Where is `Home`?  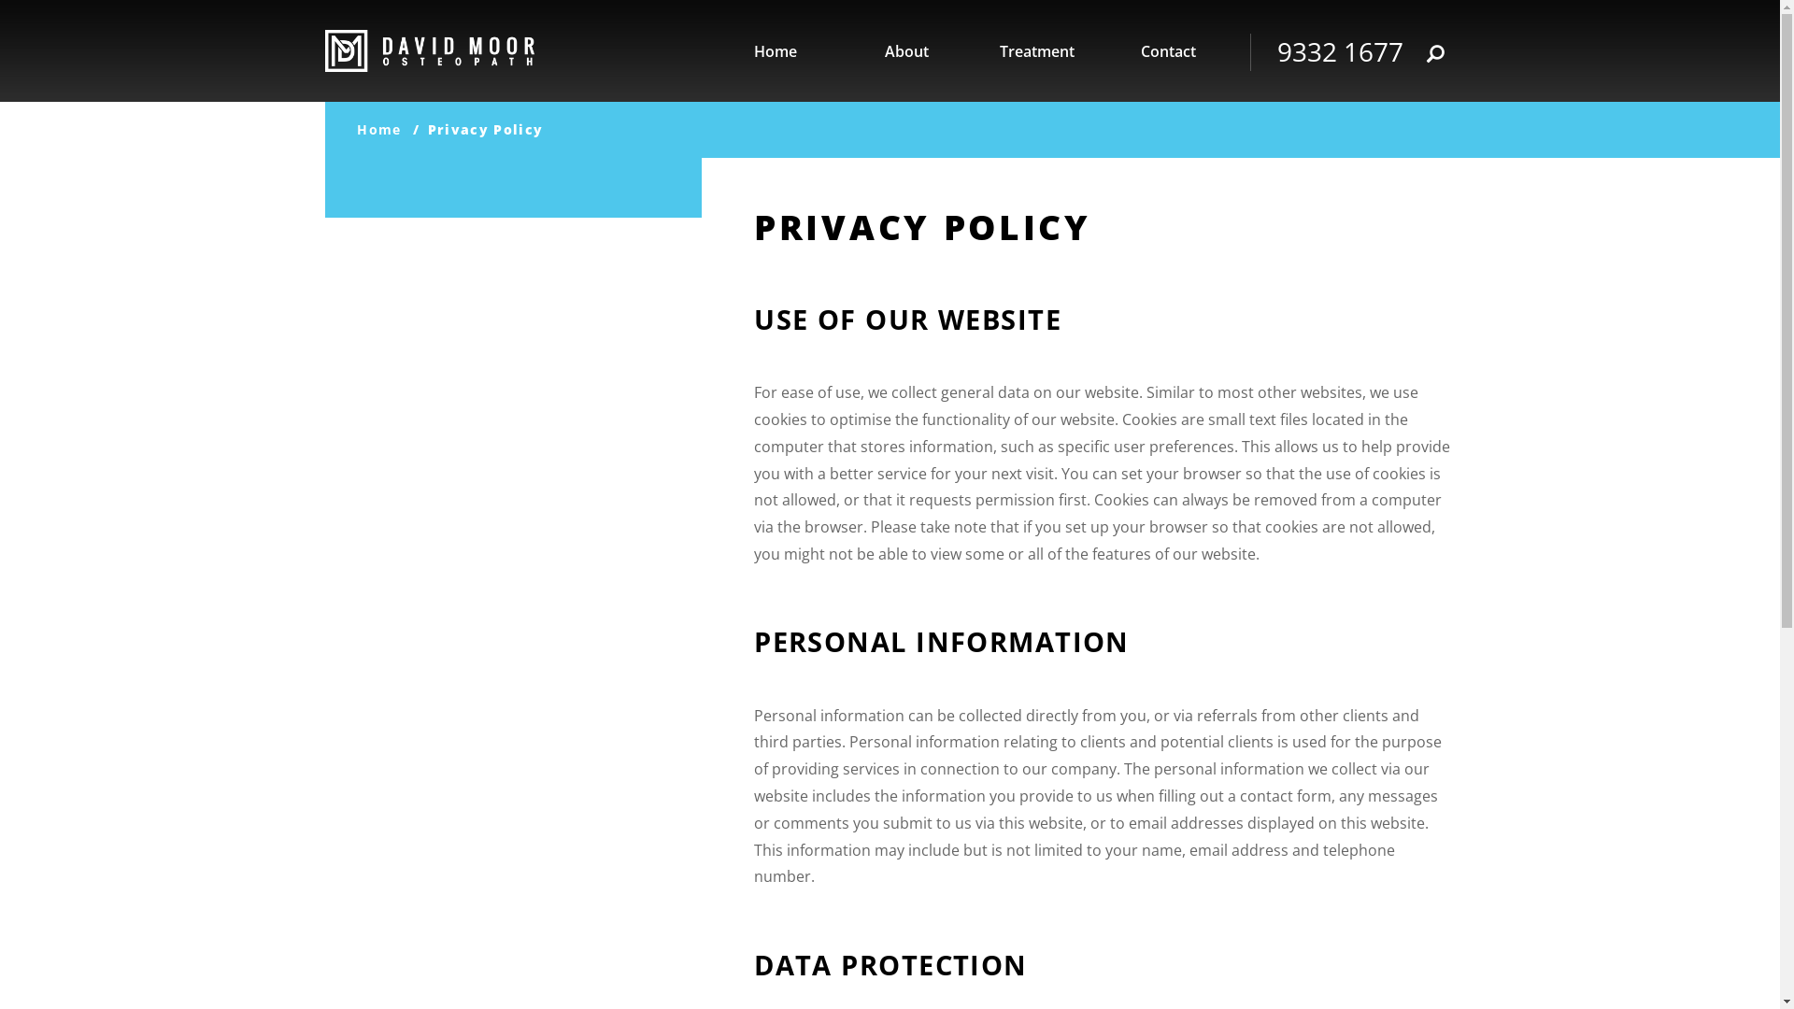
Home is located at coordinates (776, 52).